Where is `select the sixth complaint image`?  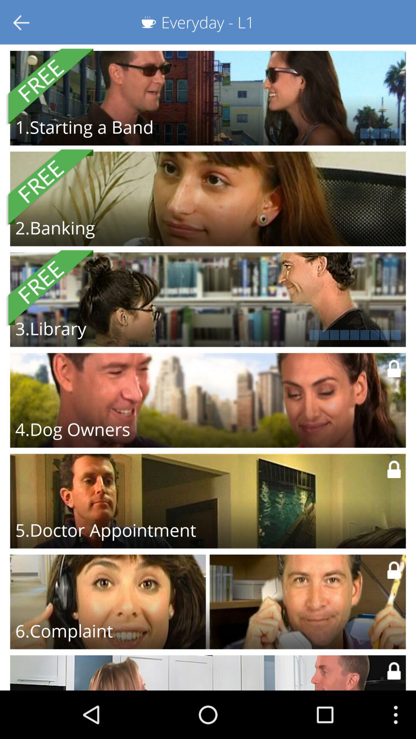 select the sixth complaint image is located at coordinates (208, 602).